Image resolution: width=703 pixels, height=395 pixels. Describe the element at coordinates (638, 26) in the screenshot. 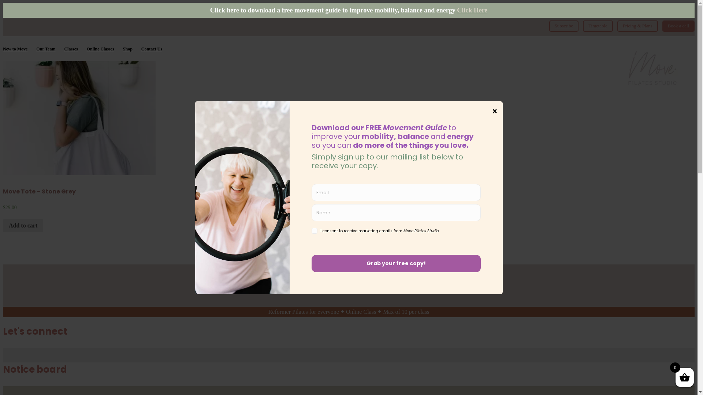

I see `Pricing & Plans` at that location.